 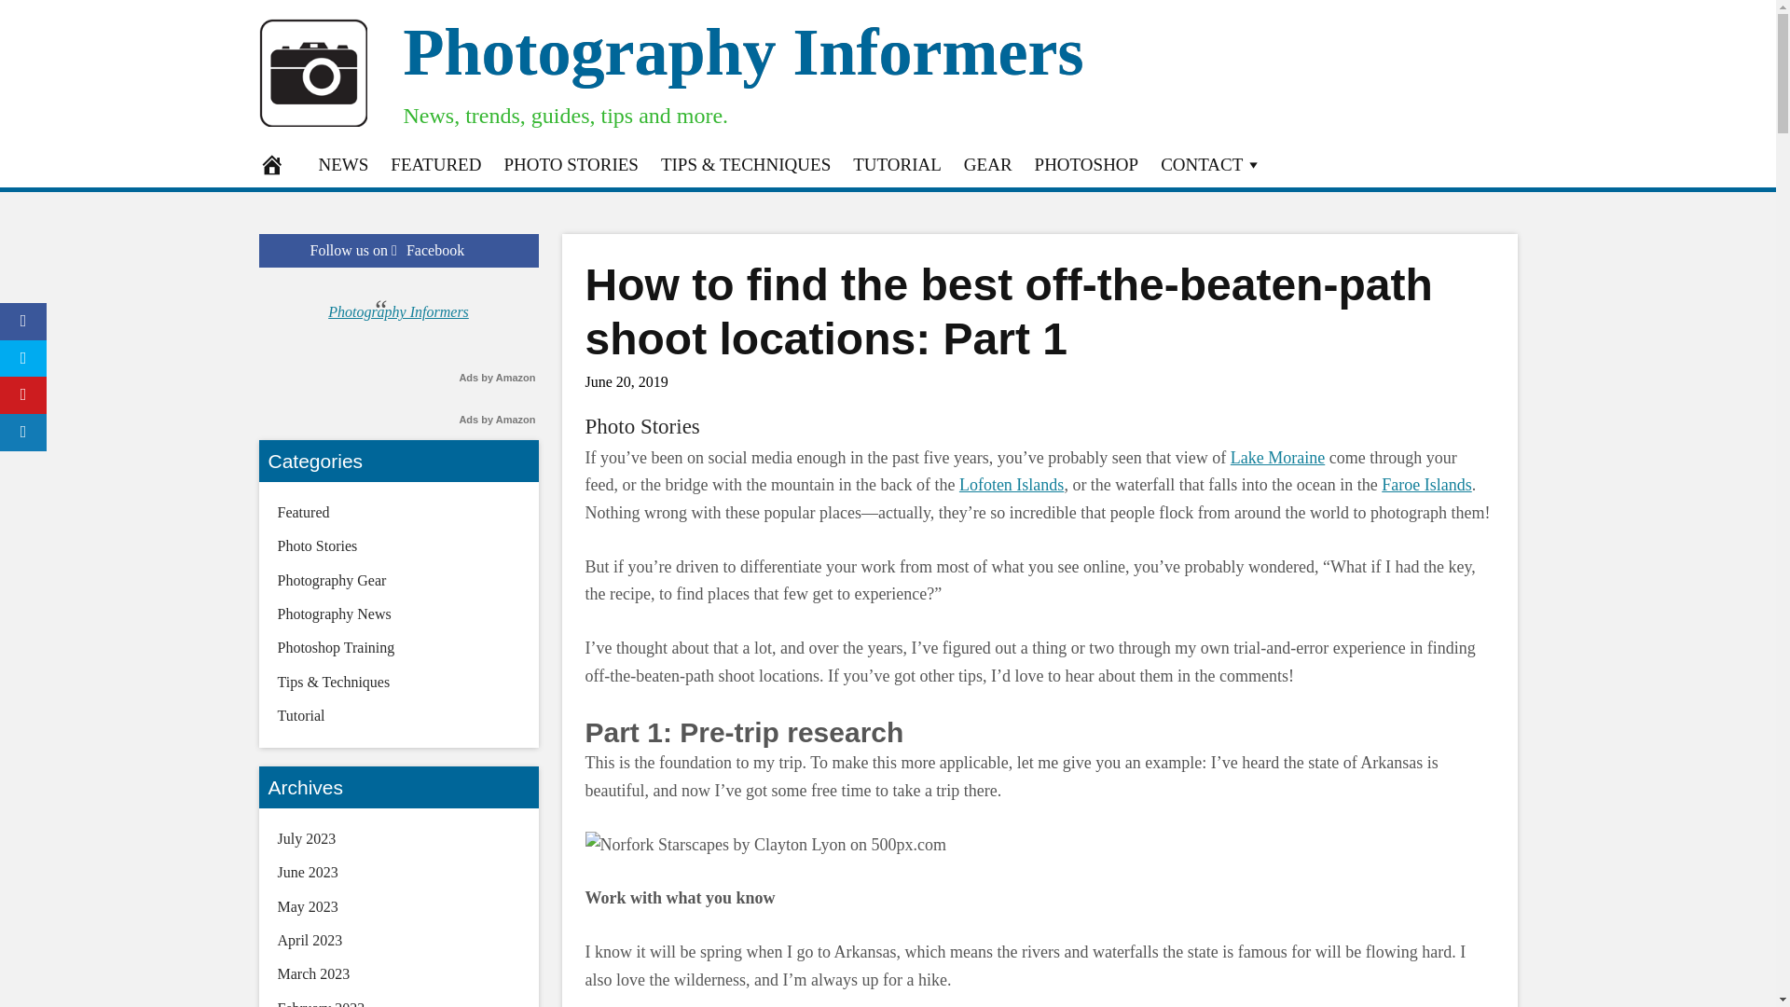 I want to click on PHOTO STORIES, so click(x=571, y=164).